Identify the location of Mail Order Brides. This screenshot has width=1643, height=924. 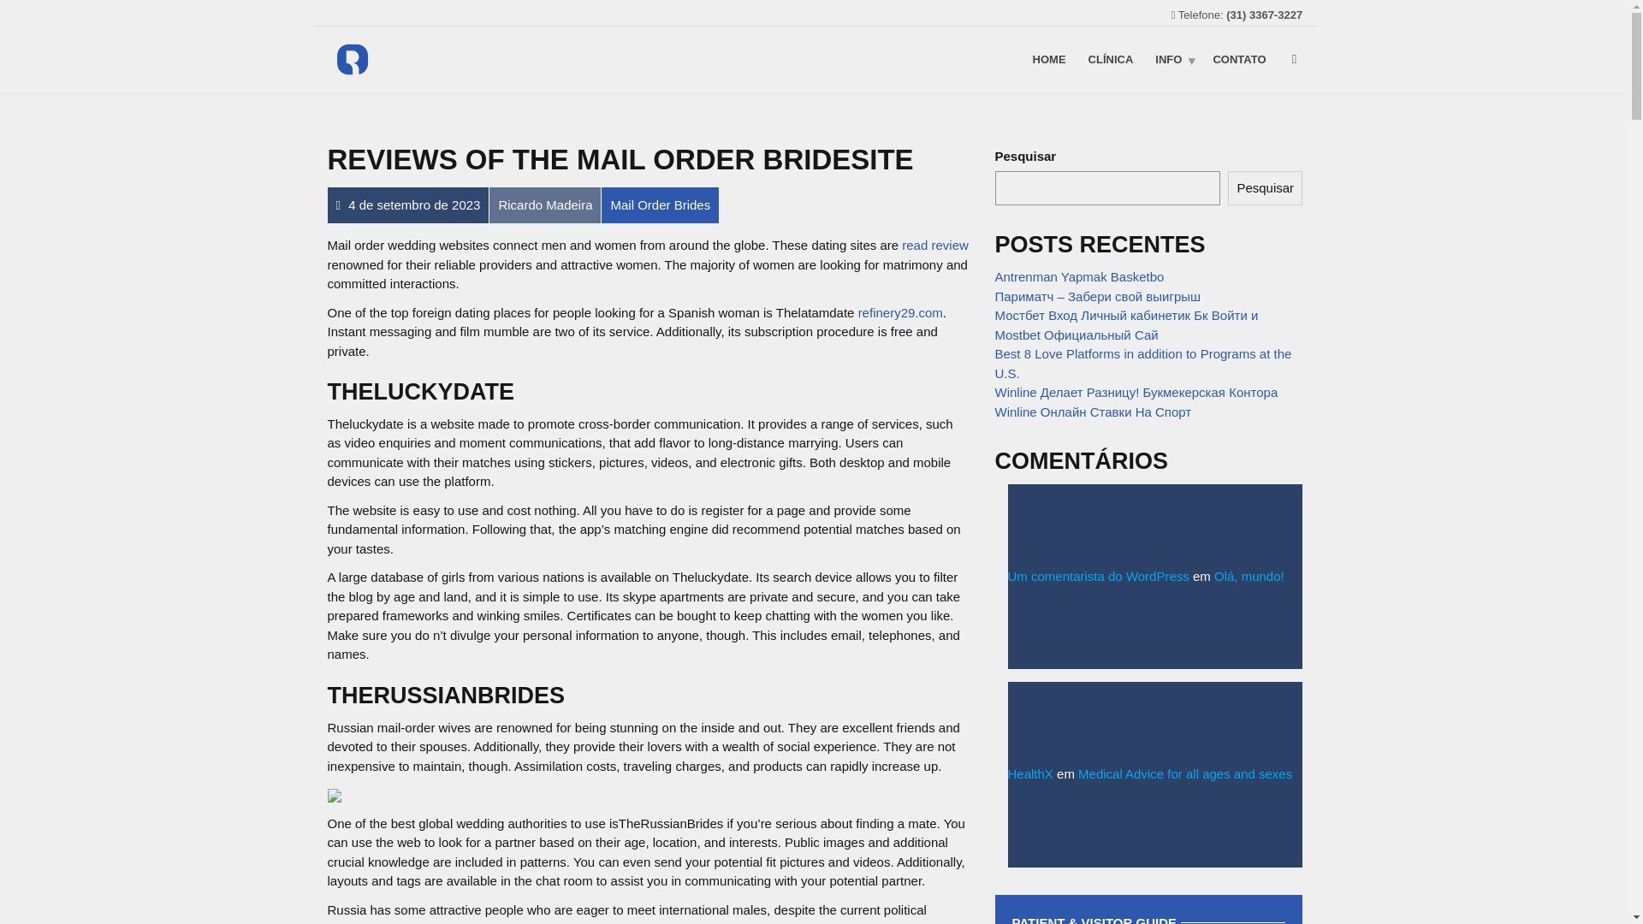
(660, 205).